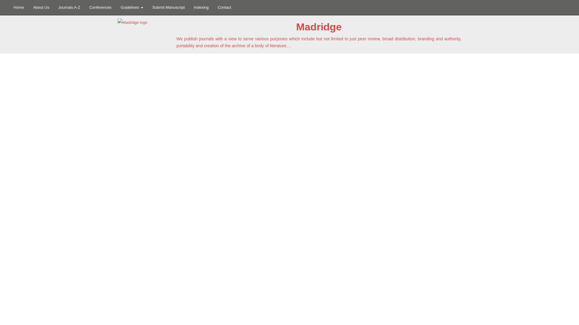  What do you see at coordinates (41, 7) in the screenshot?
I see `About Us` at bounding box center [41, 7].